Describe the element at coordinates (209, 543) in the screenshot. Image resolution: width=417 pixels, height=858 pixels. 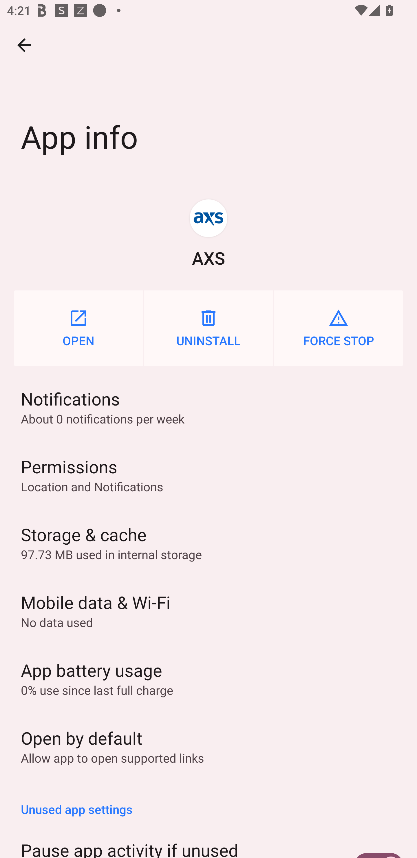
I see `Storage & cache 97.73 MB used in internal storage` at that location.